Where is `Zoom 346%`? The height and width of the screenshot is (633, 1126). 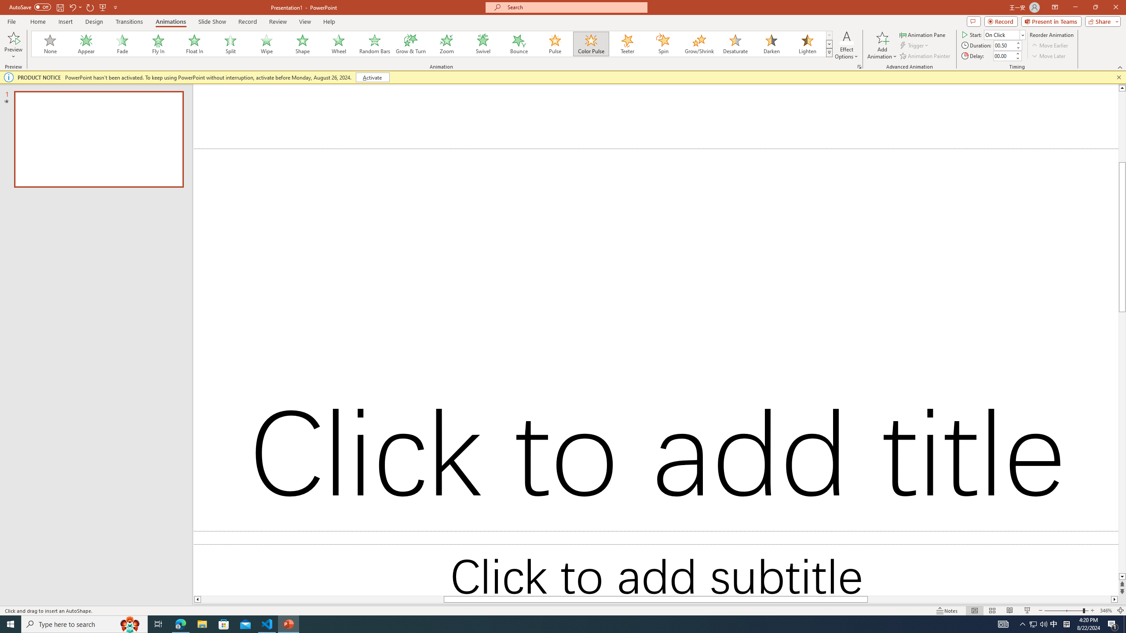
Zoom 346% is located at coordinates (1106, 611).